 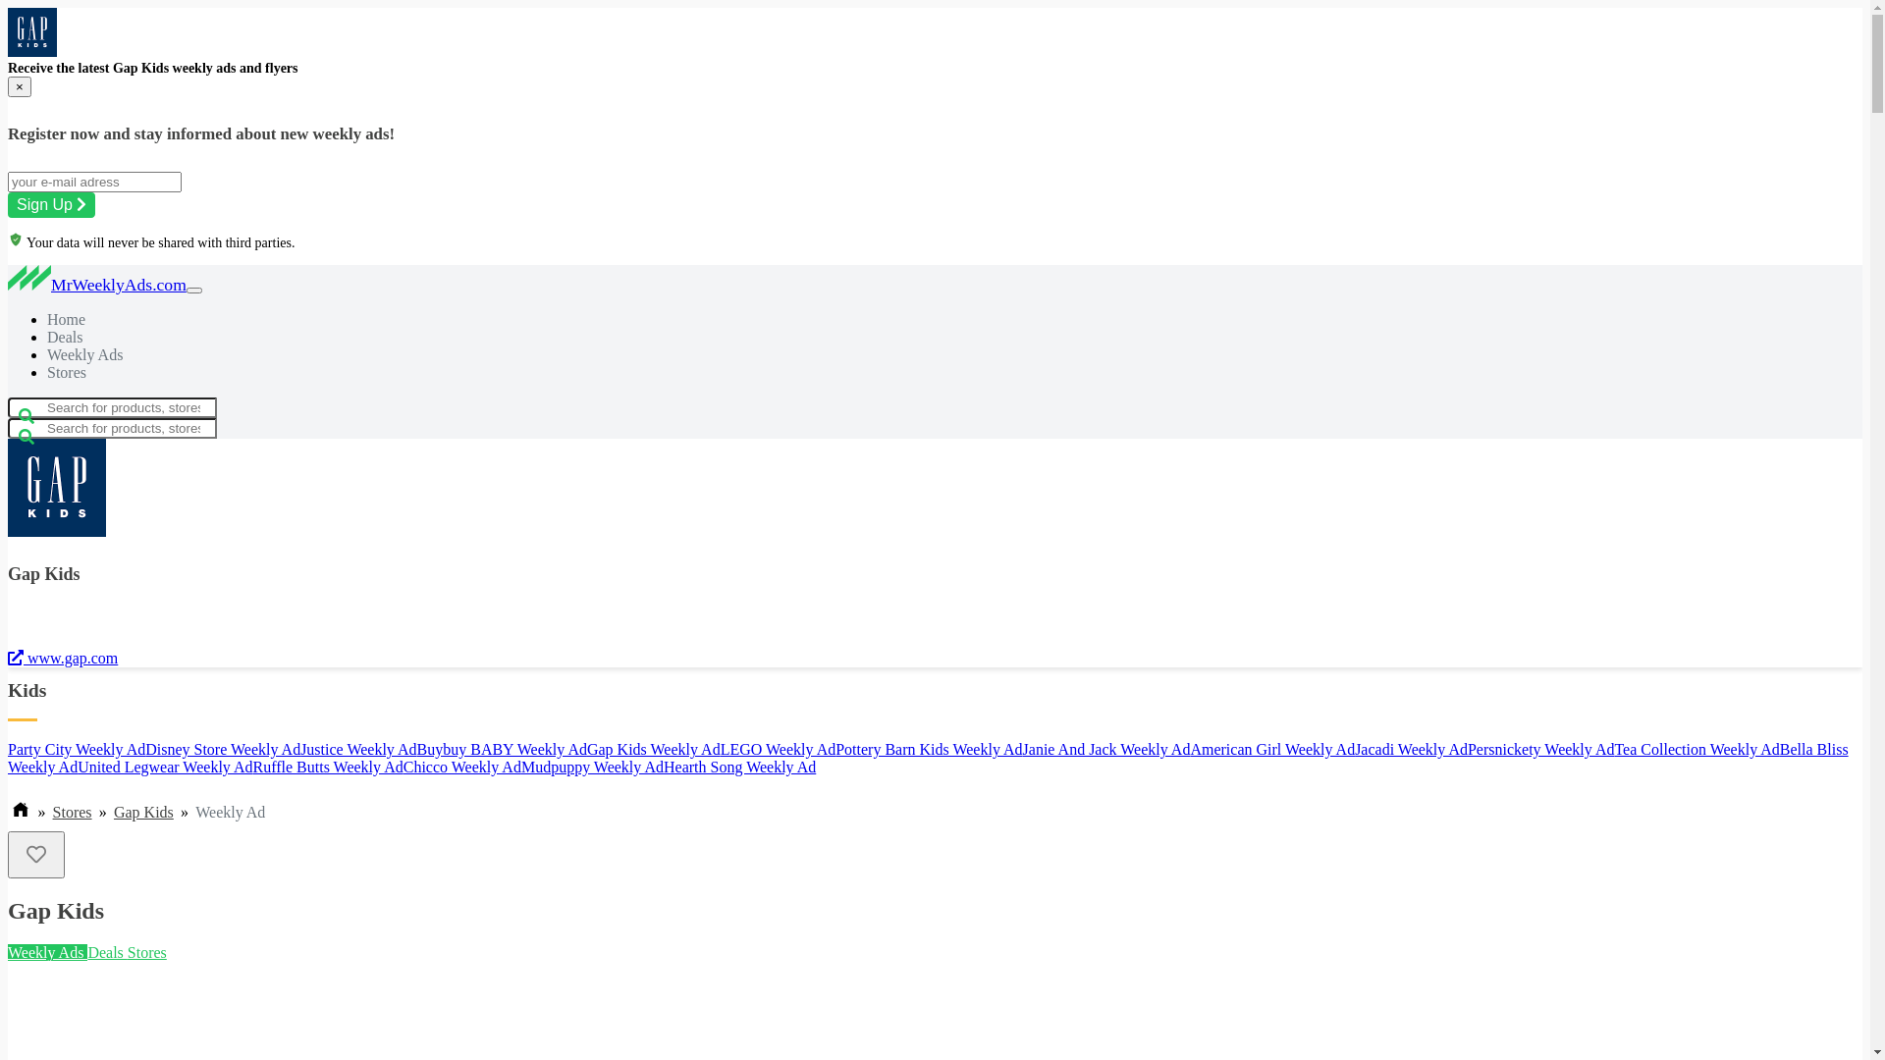 What do you see at coordinates (97, 285) in the screenshot?
I see `MrWeeklyAds.com` at bounding box center [97, 285].